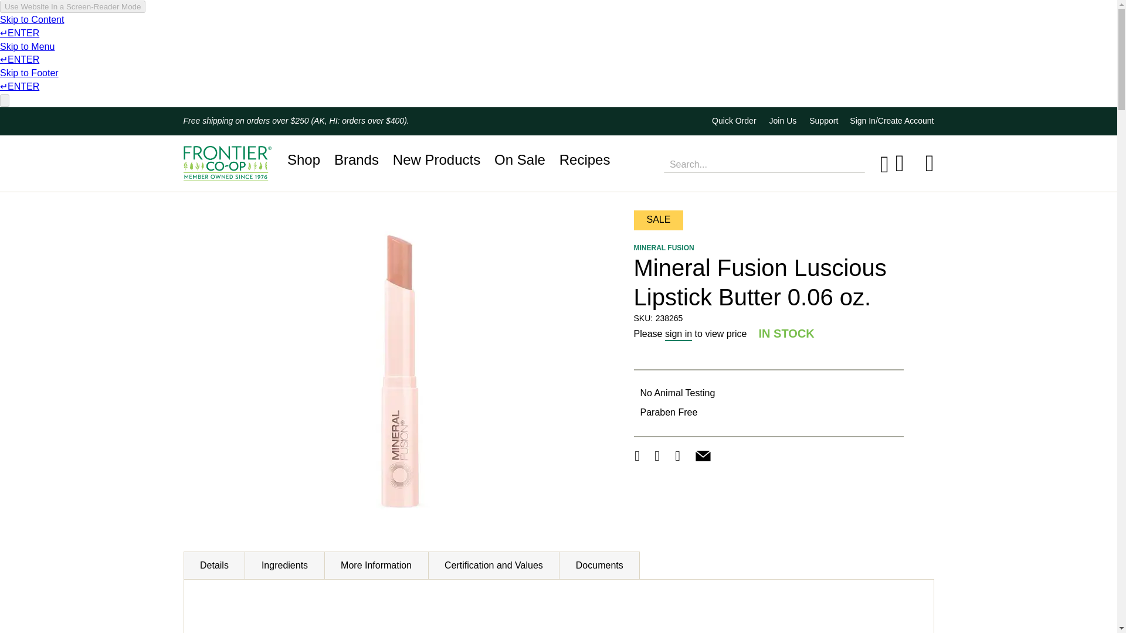  Describe the element at coordinates (823, 120) in the screenshot. I see `Support` at that location.